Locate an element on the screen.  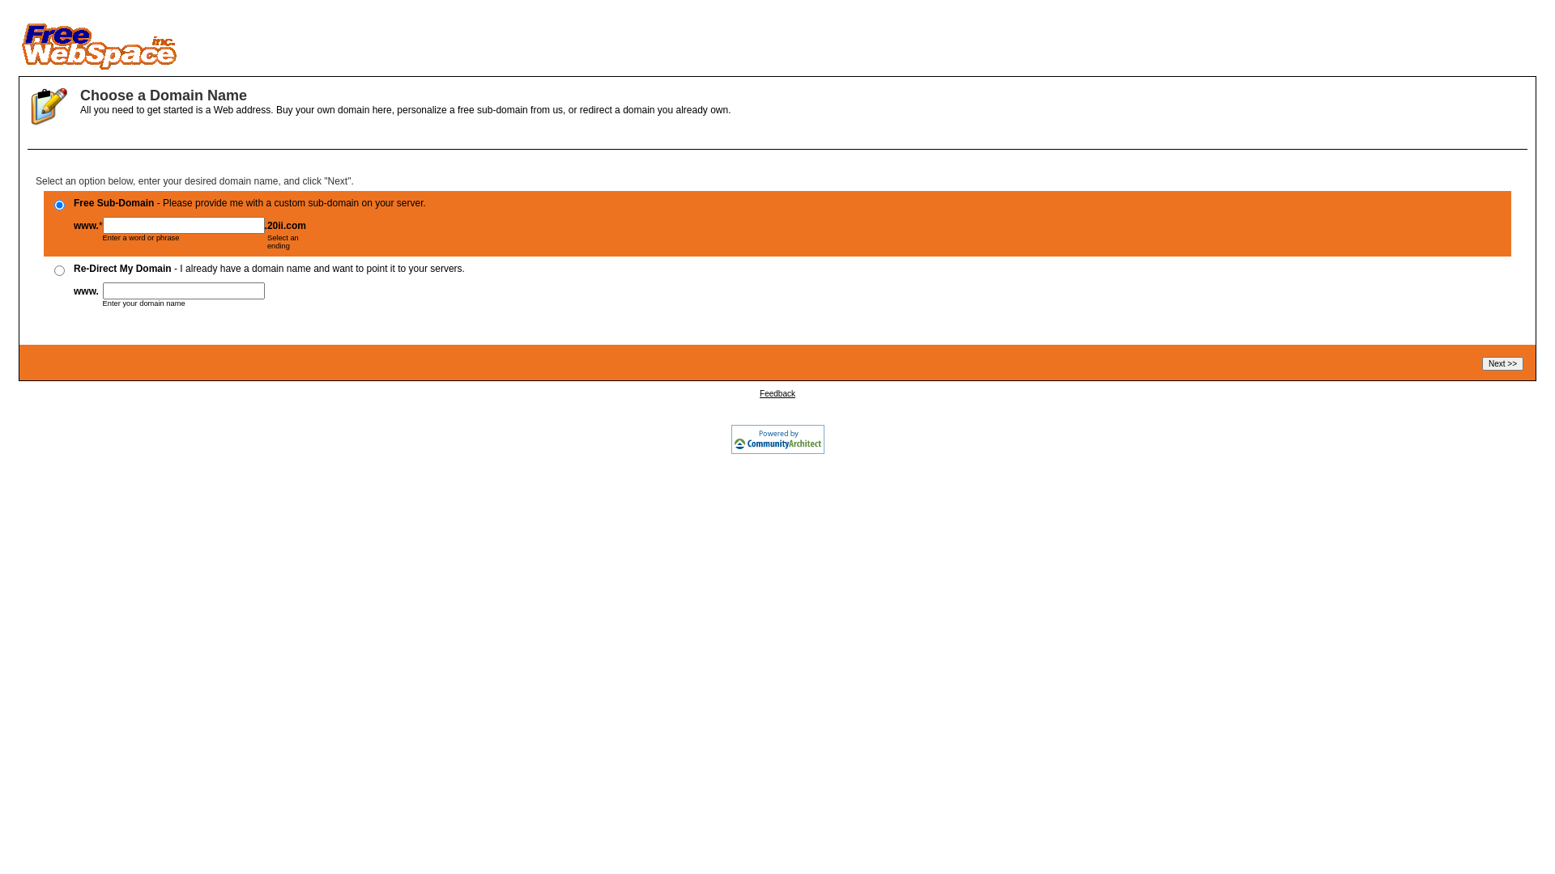
Next >> is located at coordinates (1503, 364).